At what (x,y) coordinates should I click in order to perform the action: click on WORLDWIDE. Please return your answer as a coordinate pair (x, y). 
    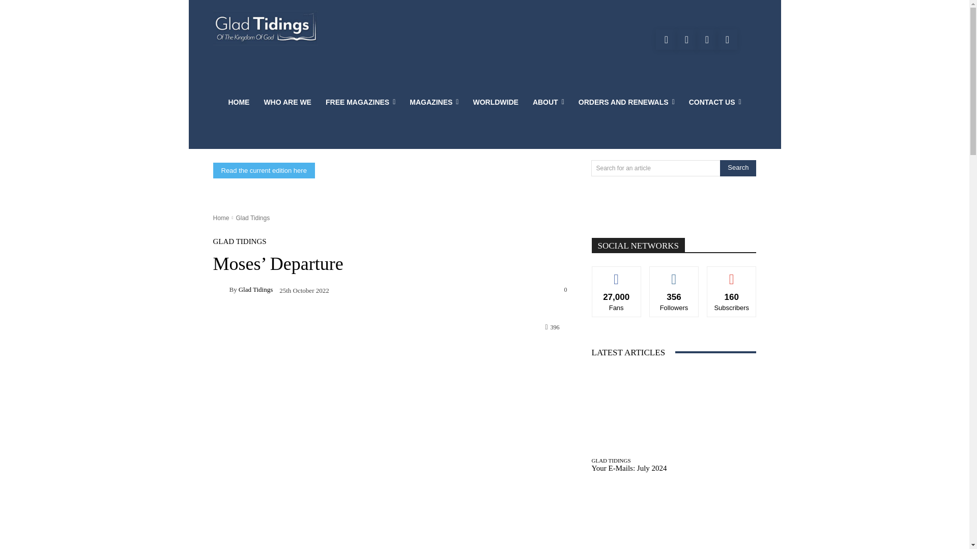
    Looking at the image, I should click on (496, 102).